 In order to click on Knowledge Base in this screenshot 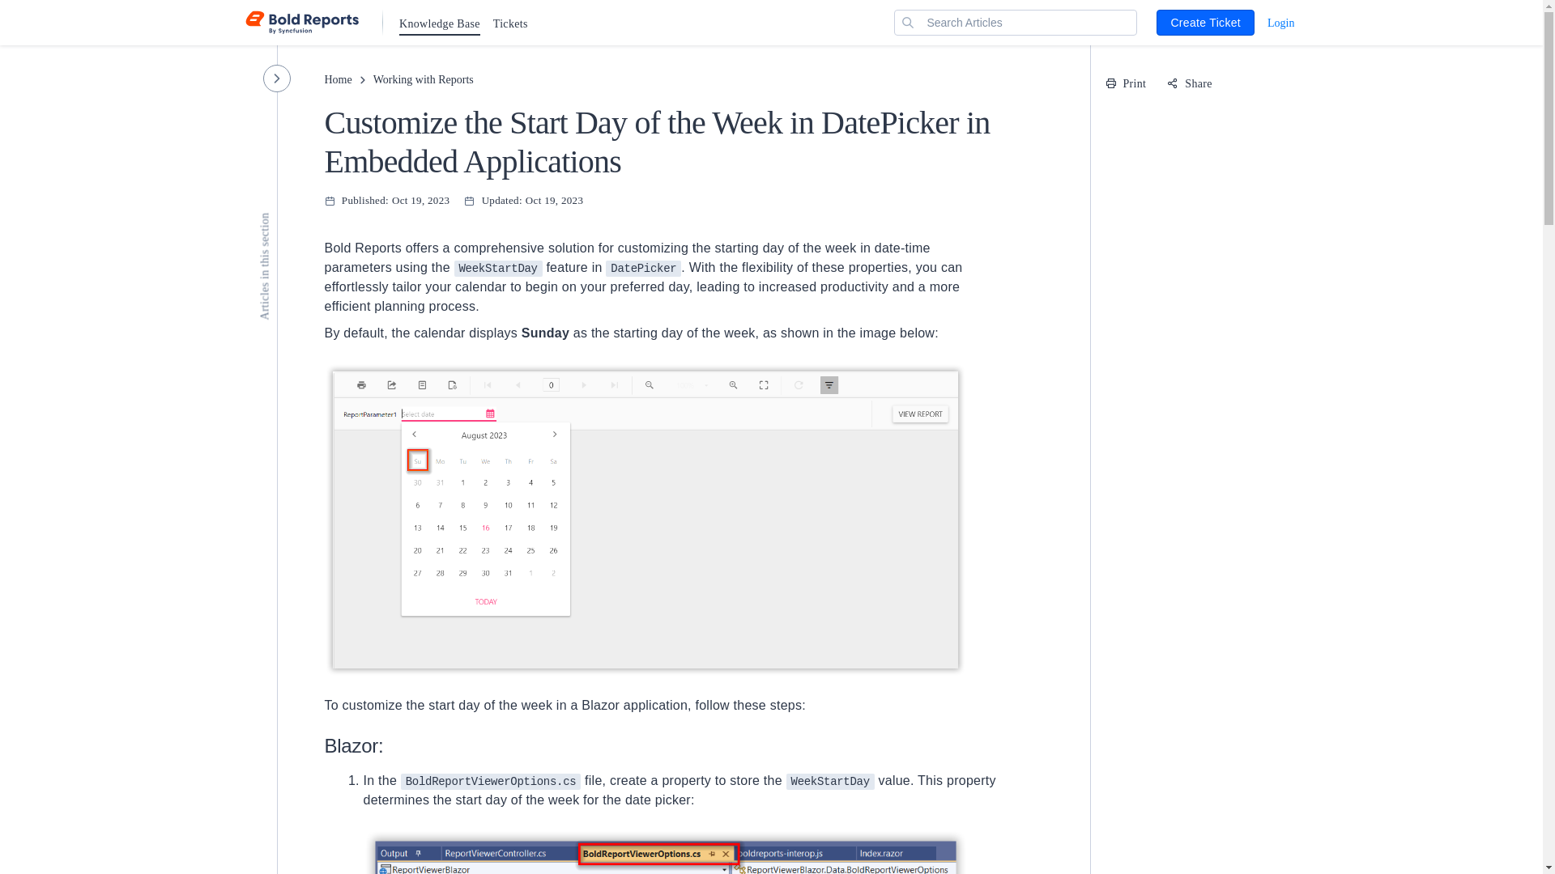, I will do `click(440, 22)`.